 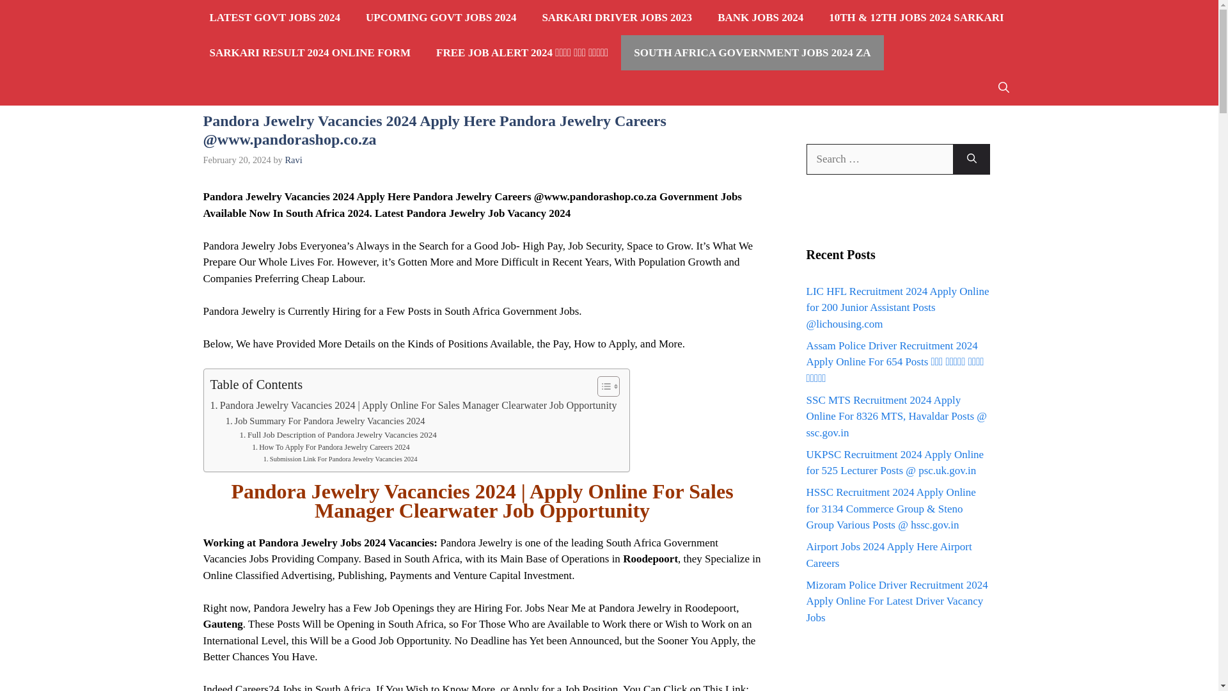 I want to click on Full Job Description of Pandora Jewelry Vacancies 2024, so click(x=338, y=435).